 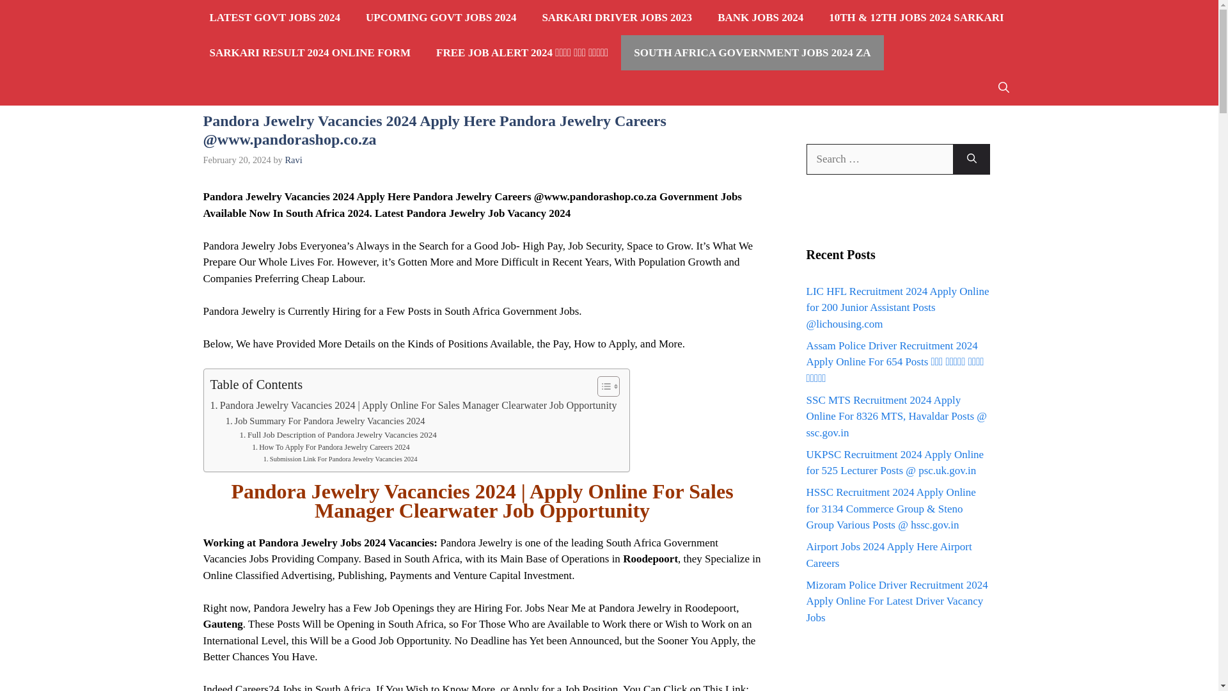 I want to click on Full Job Description of Pandora Jewelry Vacancies 2024, so click(x=338, y=435).